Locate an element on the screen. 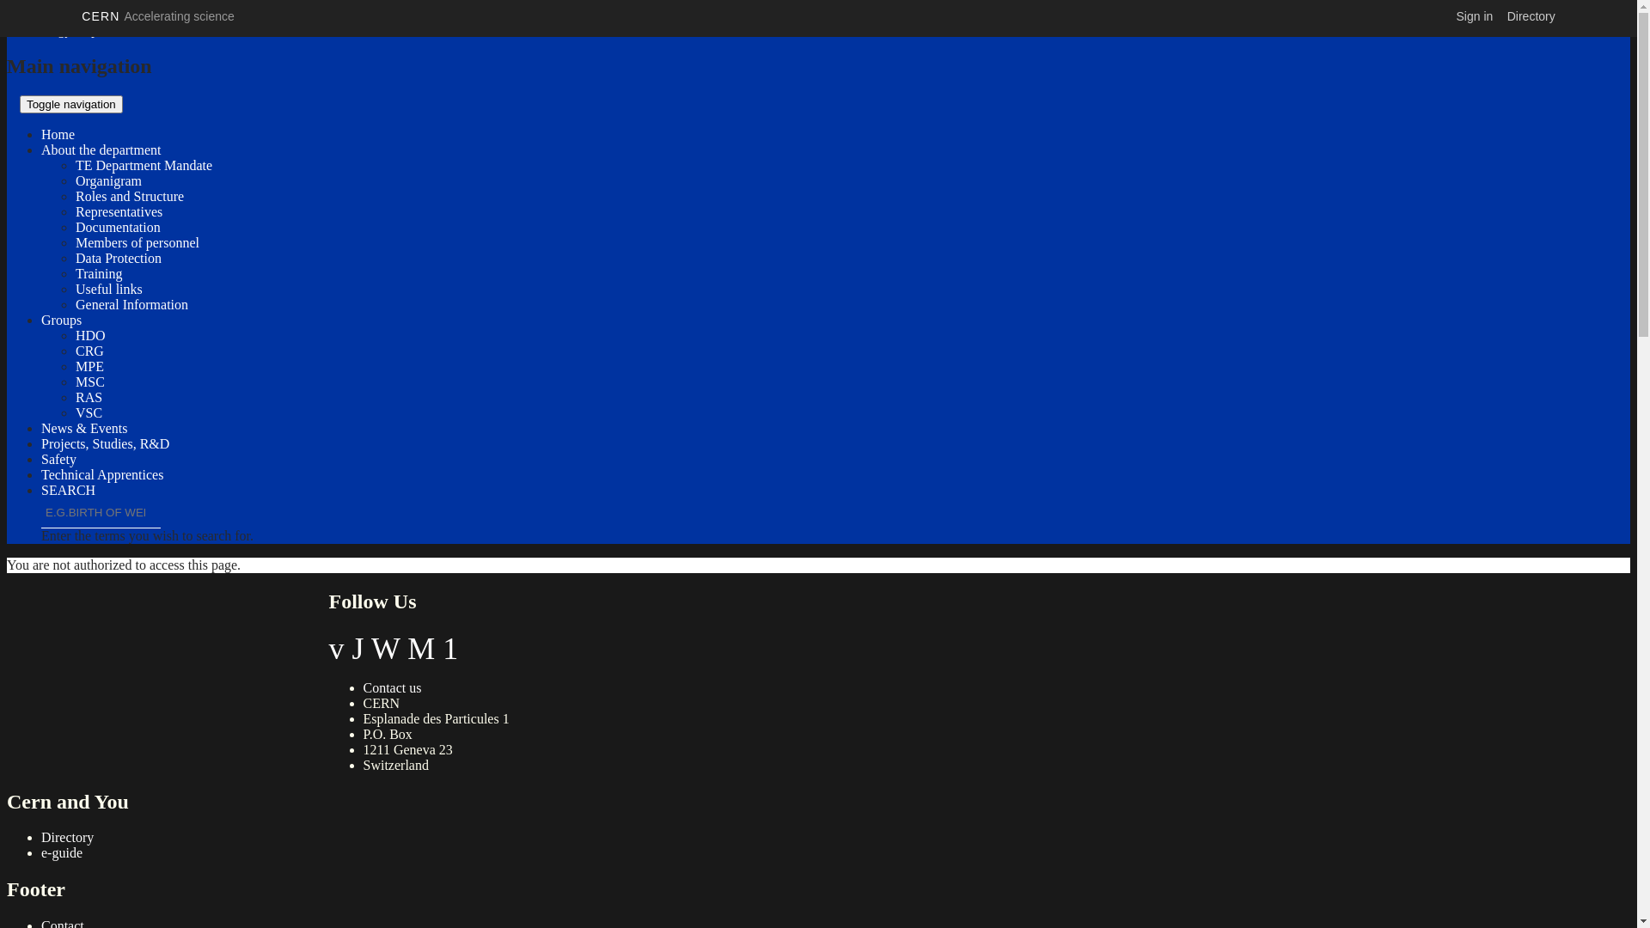 The height and width of the screenshot is (928, 1650). v is located at coordinates (336, 649).